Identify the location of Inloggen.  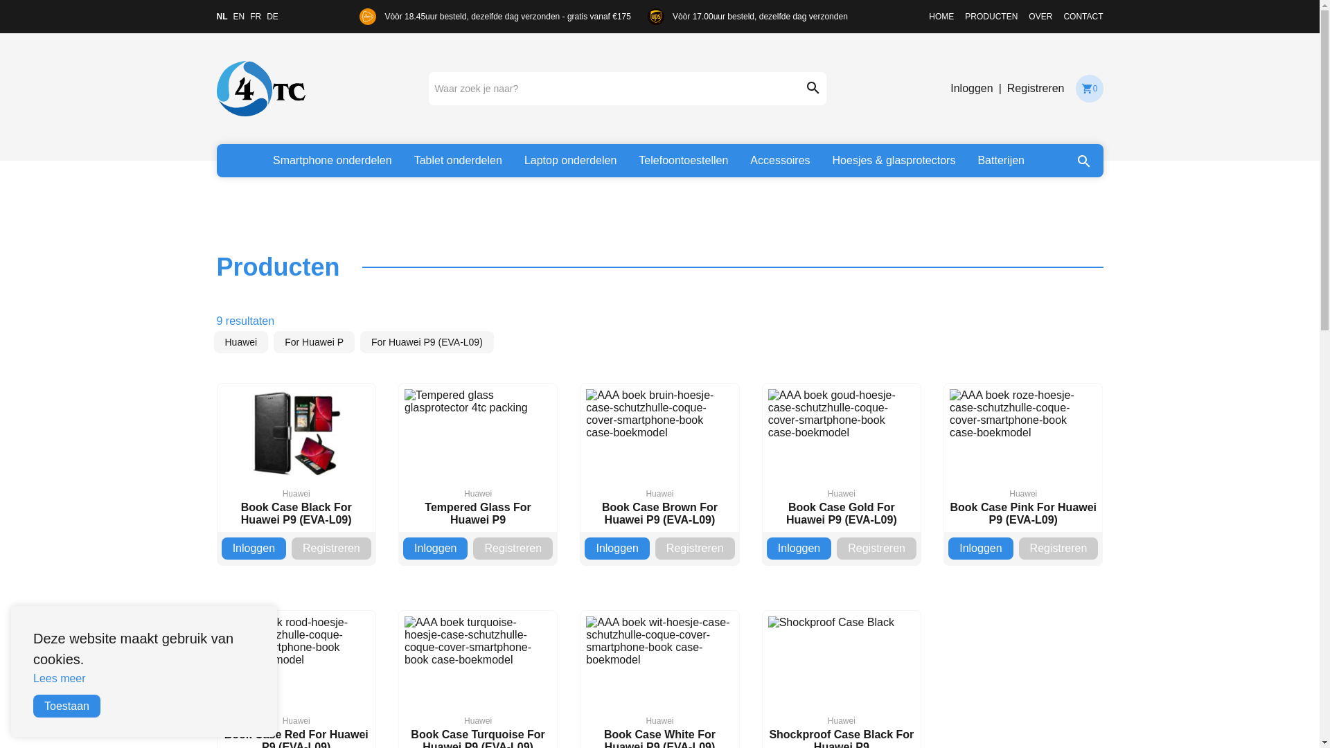
(971, 89).